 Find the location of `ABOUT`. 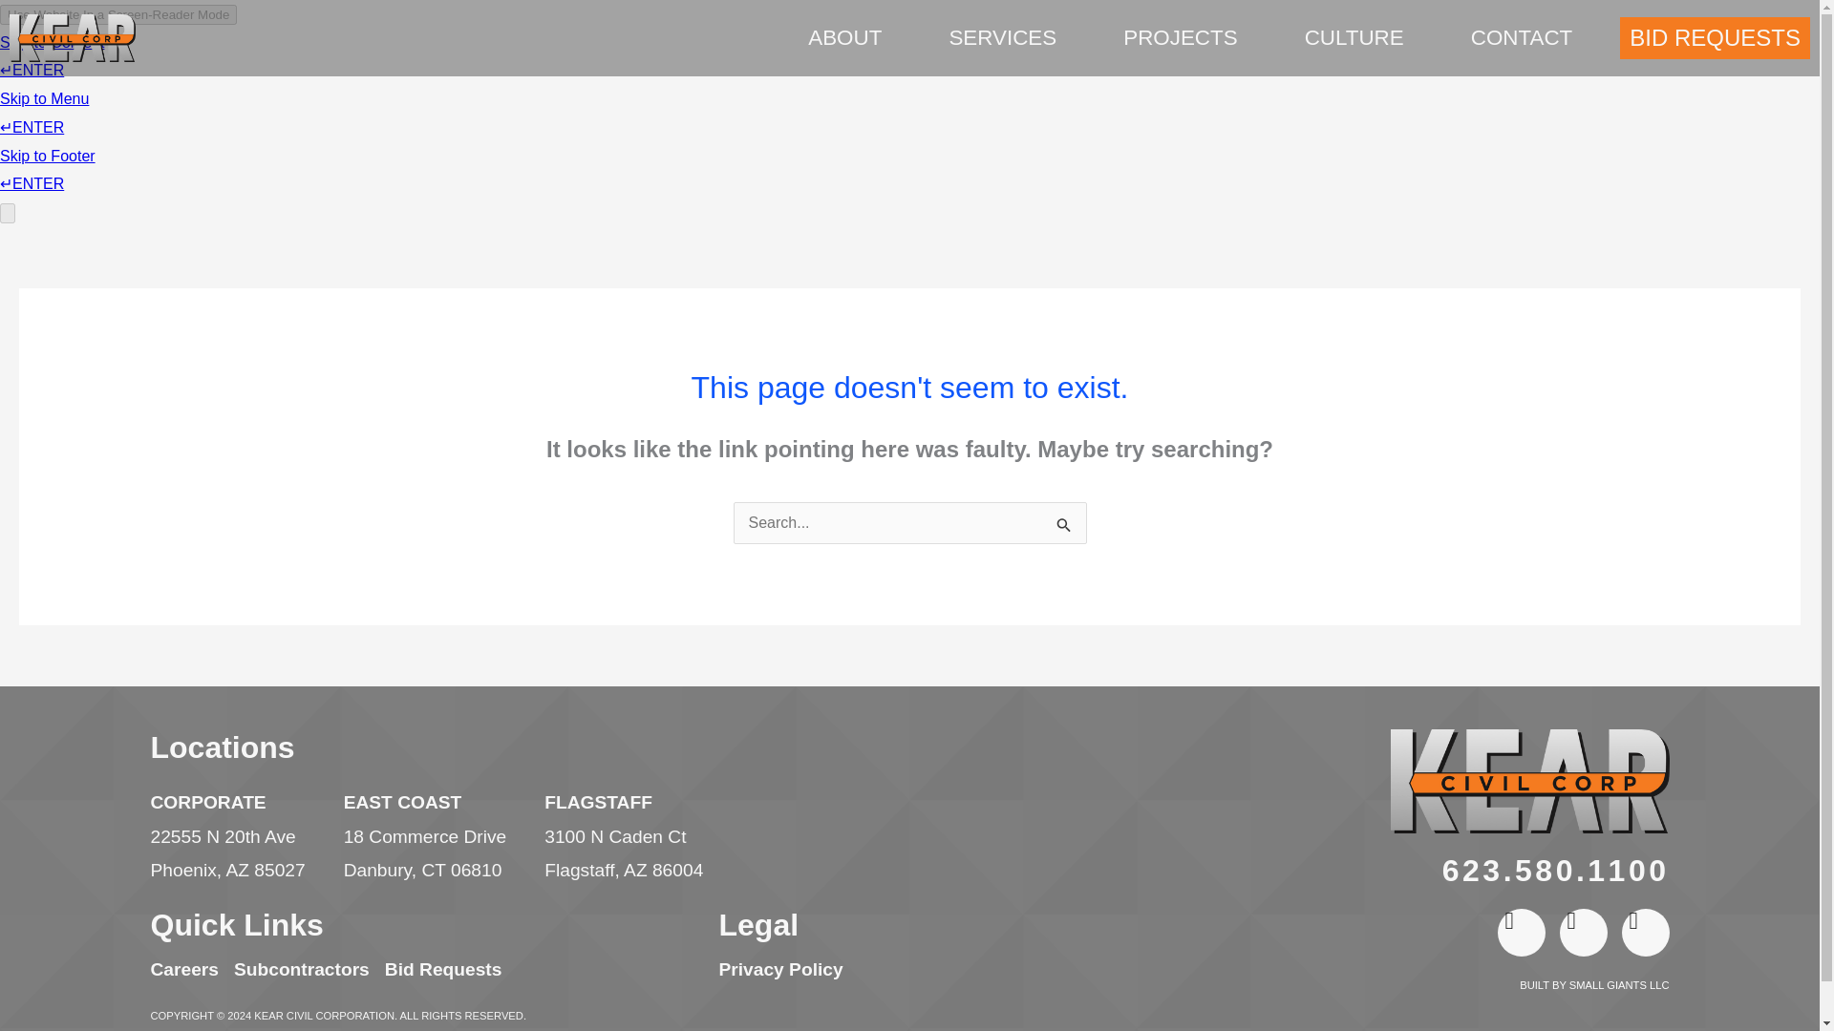

ABOUT is located at coordinates (850, 38).